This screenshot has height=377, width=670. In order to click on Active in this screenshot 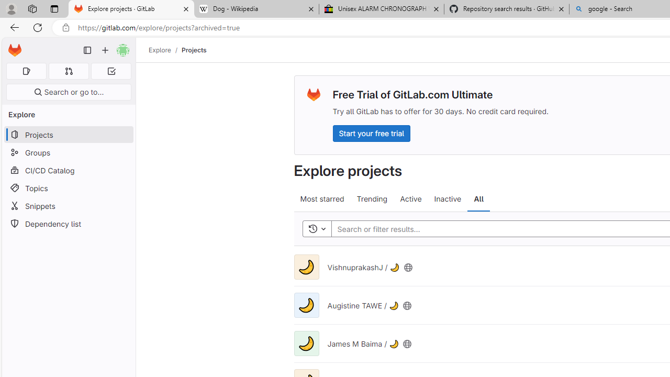, I will do `click(410, 199)`.